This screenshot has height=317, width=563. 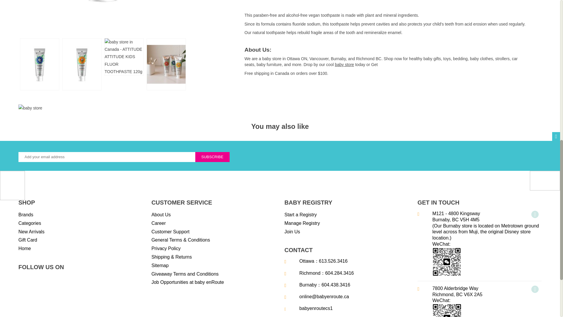 I want to click on Categories, so click(x=30, y=224).